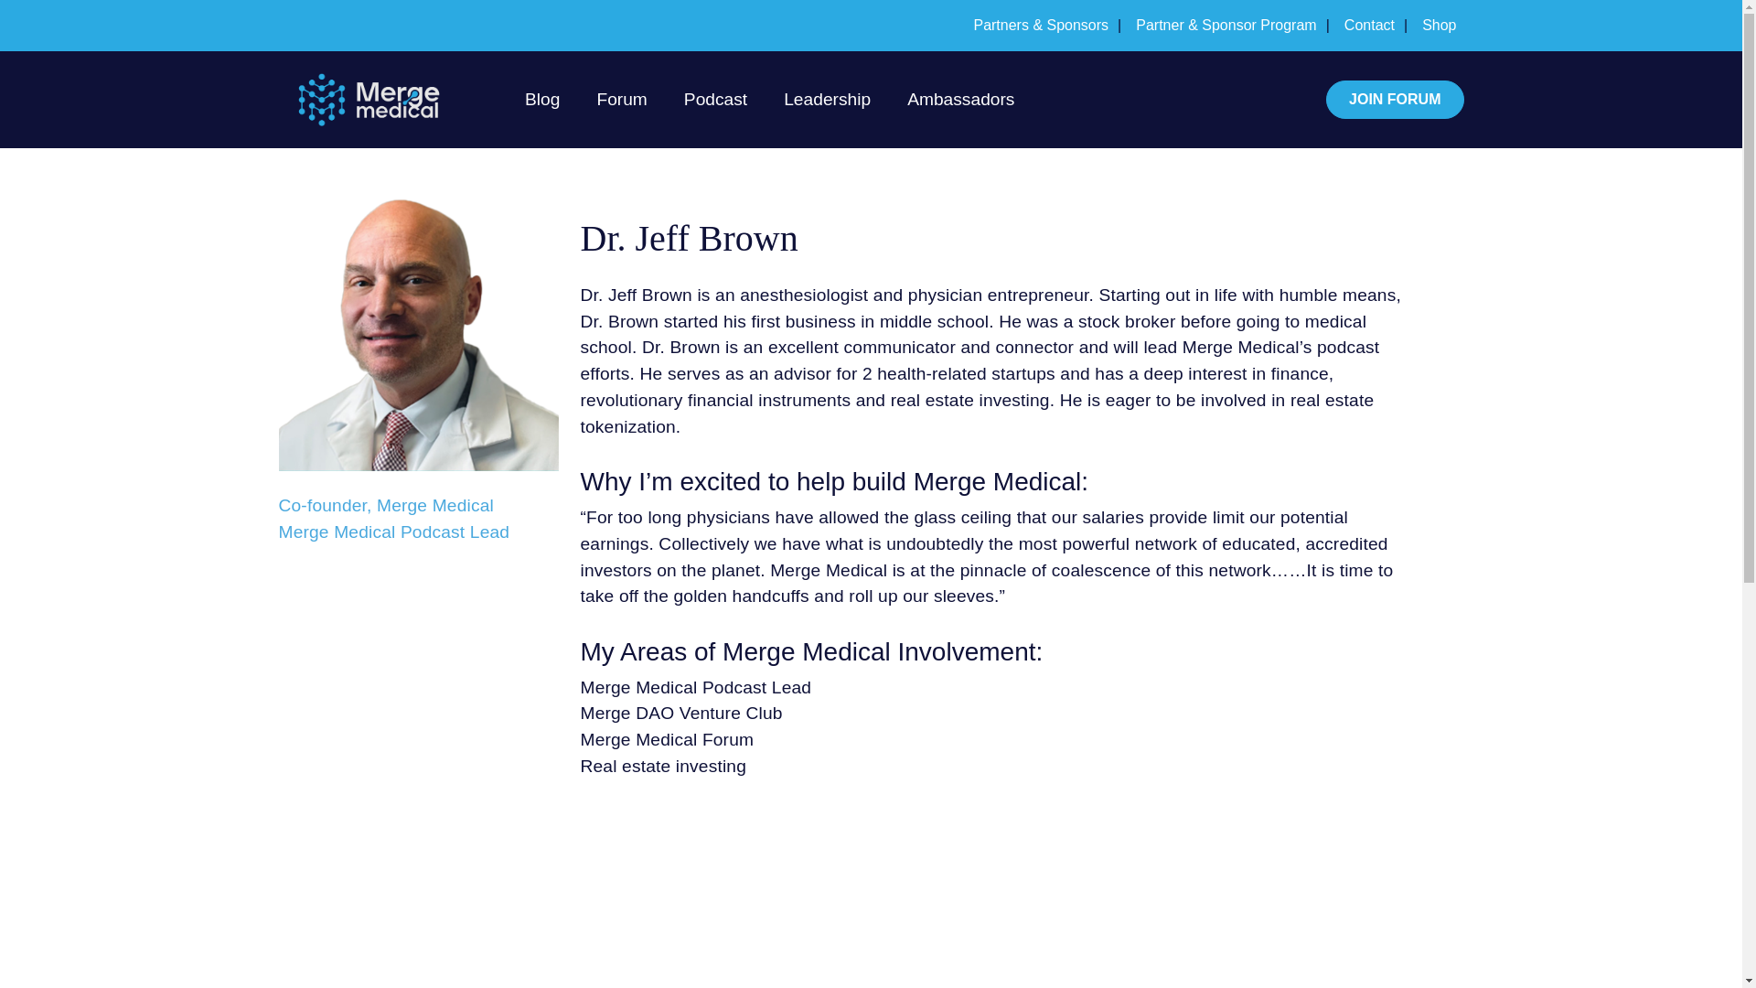 The width and height of the screenshot is (1756, 988). I want to click on Shop, so click(1439, 25).